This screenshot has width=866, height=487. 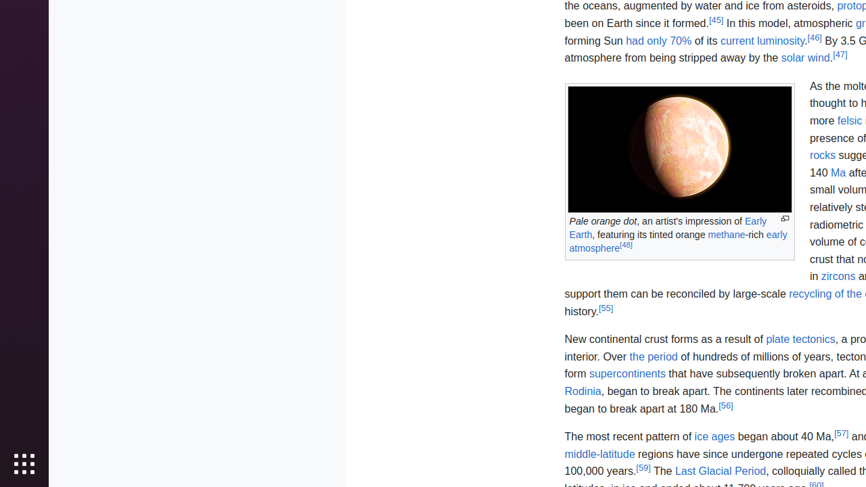 I want to click on the period, so click(x=654, y=356).